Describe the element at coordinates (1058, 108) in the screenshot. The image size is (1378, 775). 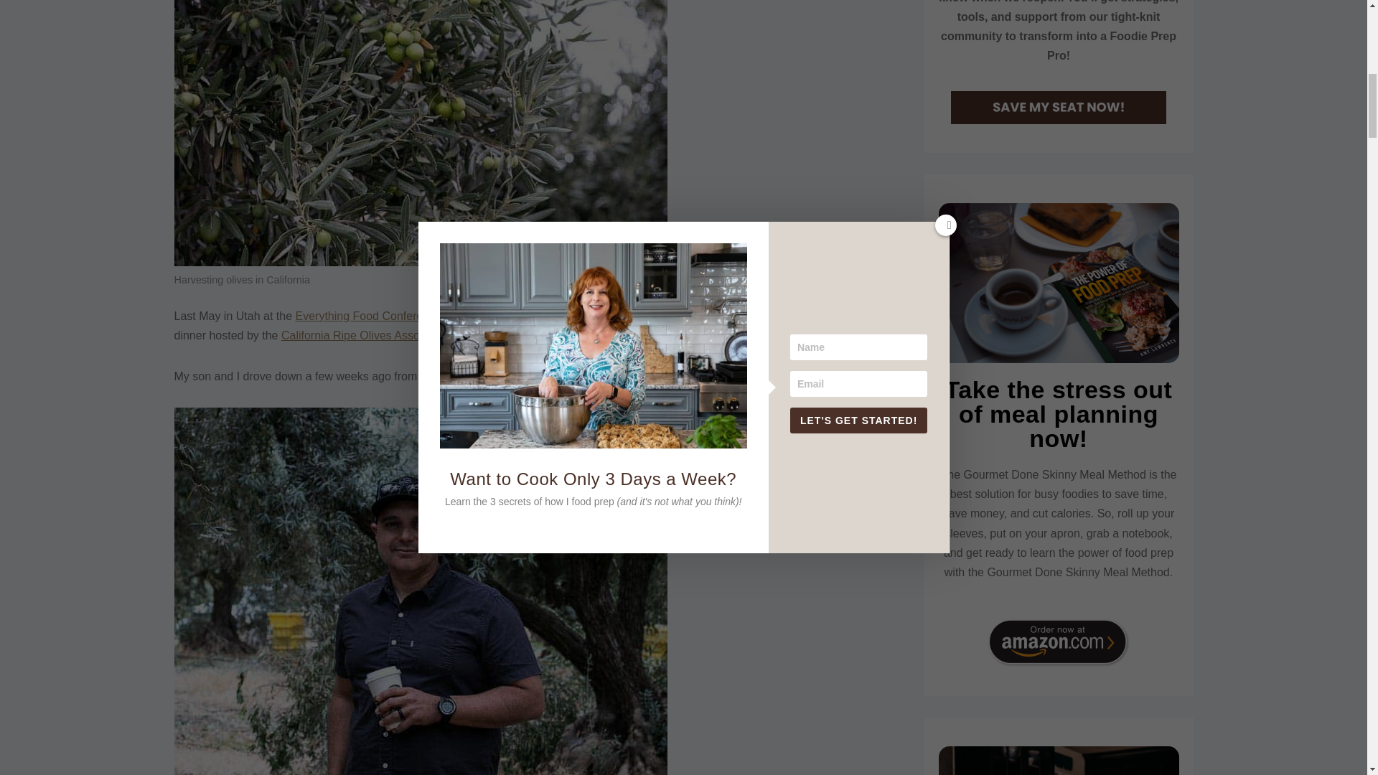
I see `Screen Shot 2022-10-17 at 1.58.53 PM` at that location.